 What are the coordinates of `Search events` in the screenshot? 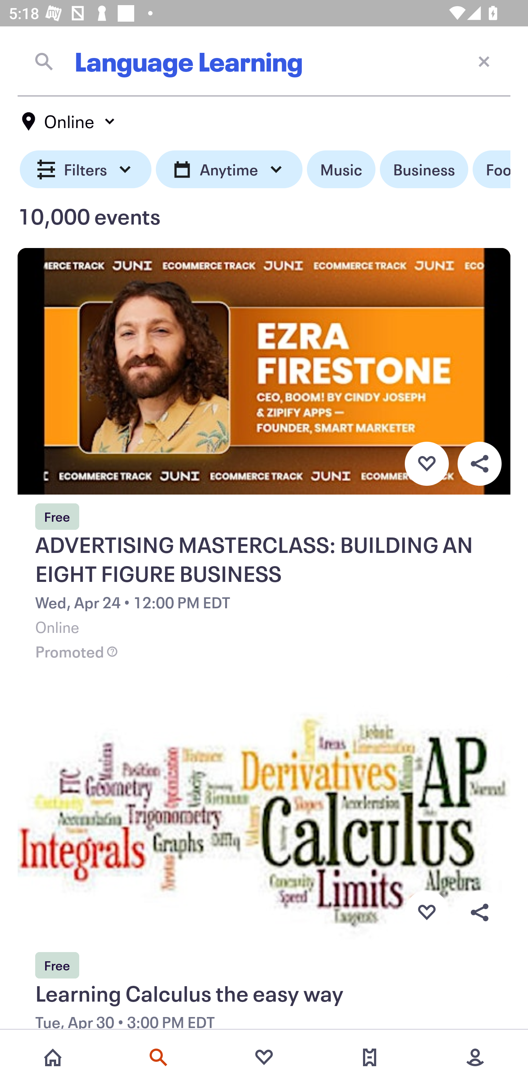 It's located at (158, 1057).